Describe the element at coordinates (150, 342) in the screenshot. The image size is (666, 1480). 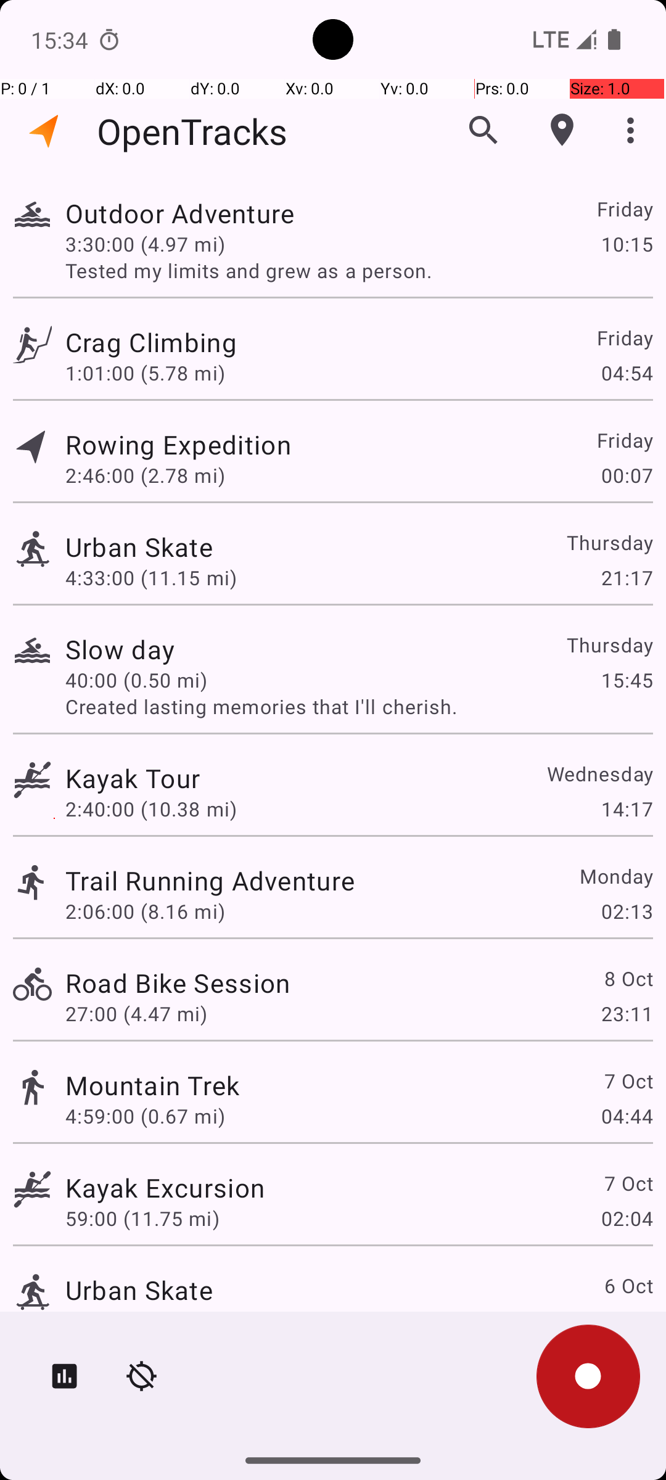
I see `Crag Climbing` at that location.